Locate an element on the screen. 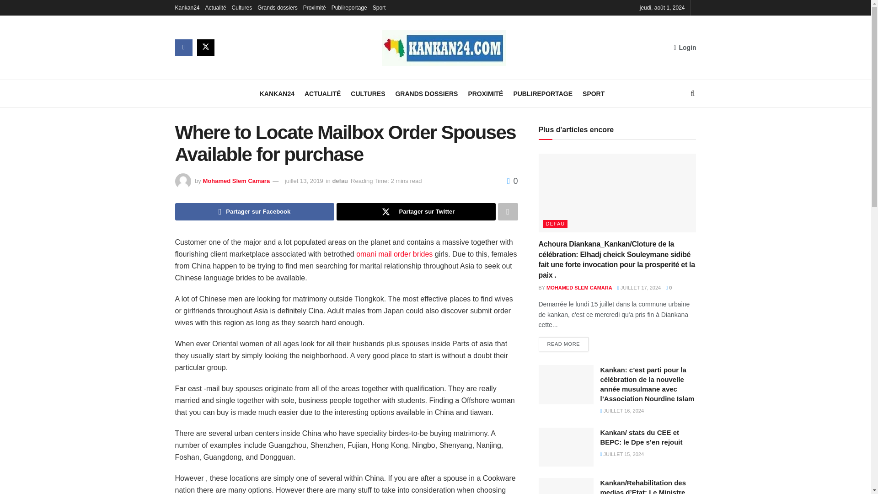  CULTURES is located at coordinates (368, 94).